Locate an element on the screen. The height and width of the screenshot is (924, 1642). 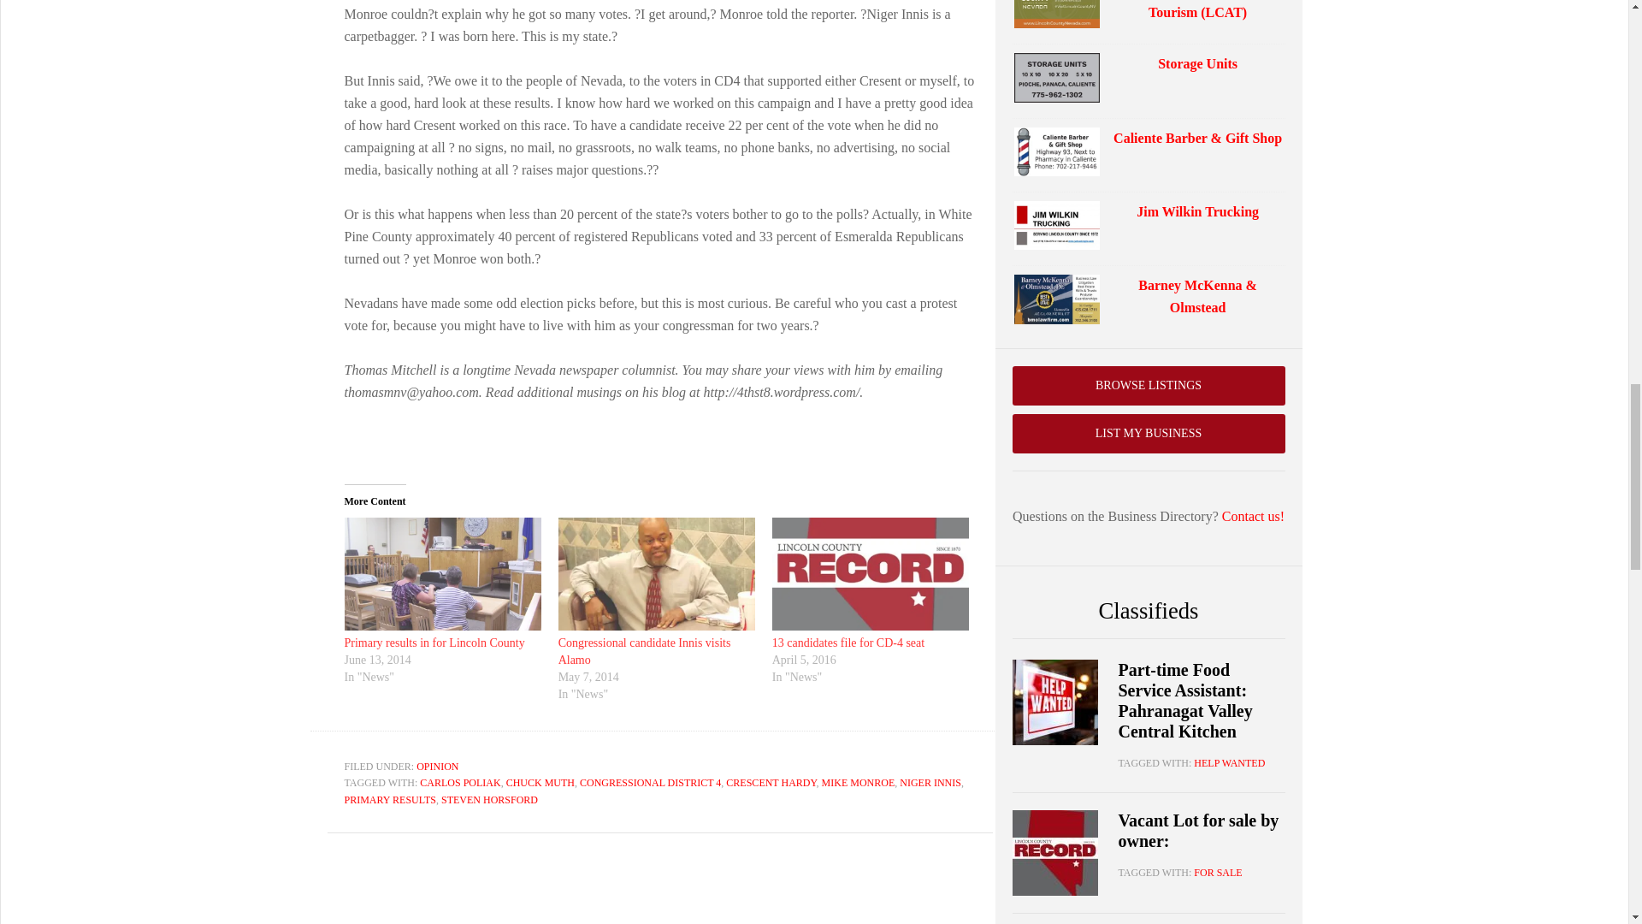
Congressional candidate Innis visits Alamo is located at coordinates (644, 651).